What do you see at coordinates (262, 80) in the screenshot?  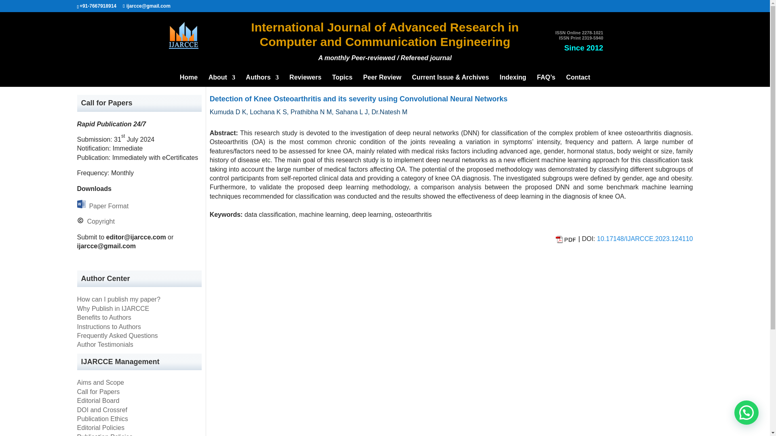 I see `Authors` at bounding box center [262, 80].